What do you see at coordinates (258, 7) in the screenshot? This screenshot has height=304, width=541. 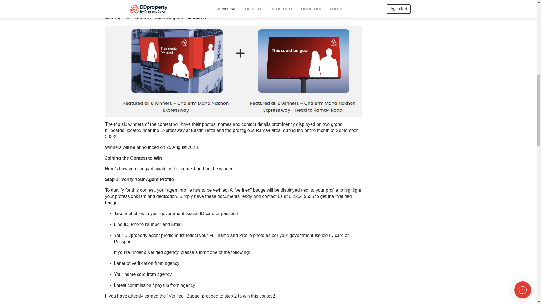 I see `Learn more about Featured Agent` at bounding box center [258, 7].